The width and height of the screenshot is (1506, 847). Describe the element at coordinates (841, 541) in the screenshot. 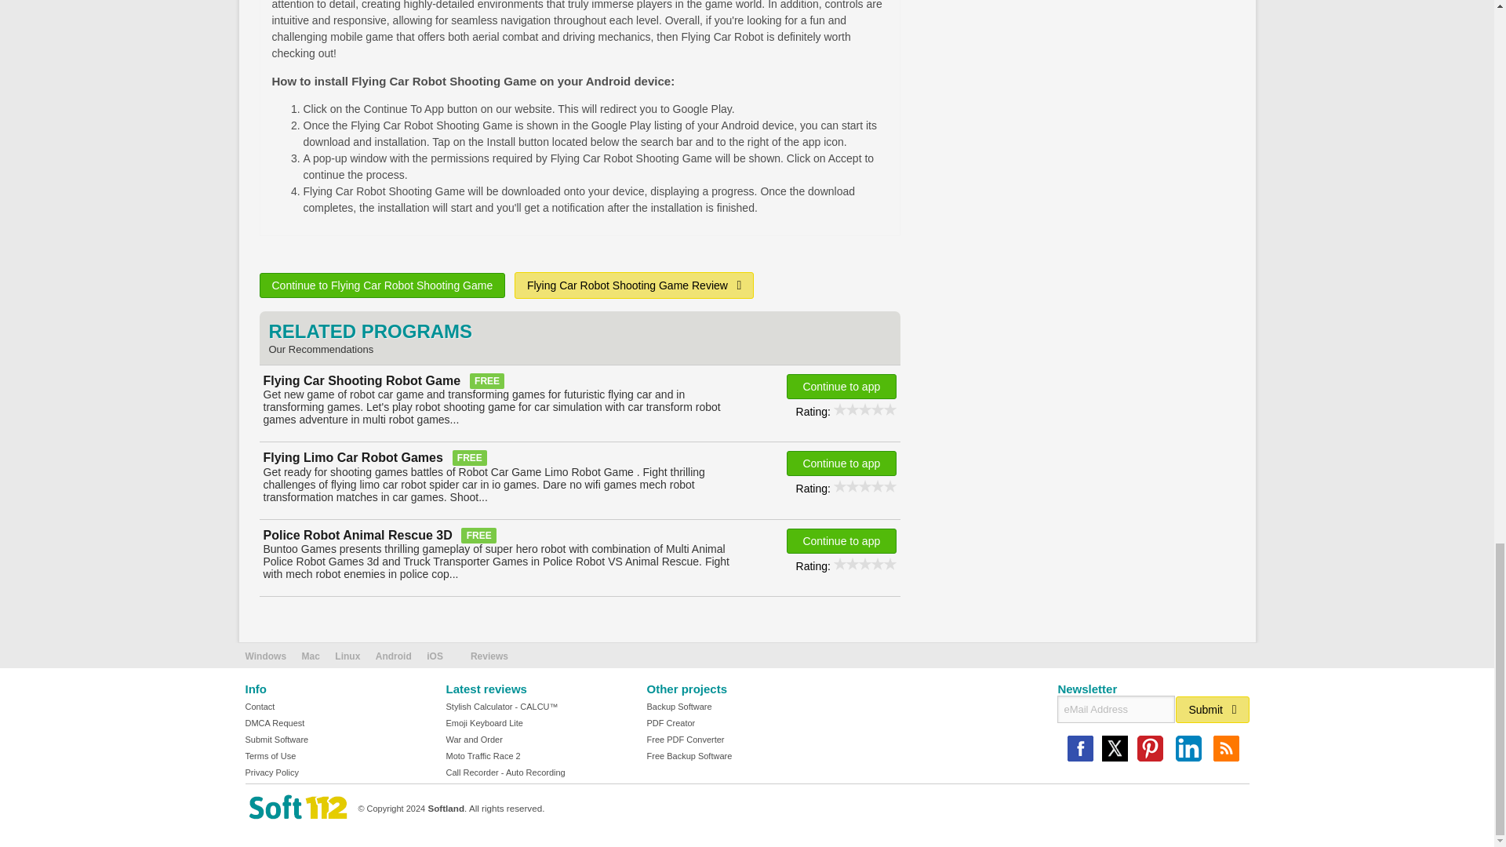

I see `Continue to app` at that location.